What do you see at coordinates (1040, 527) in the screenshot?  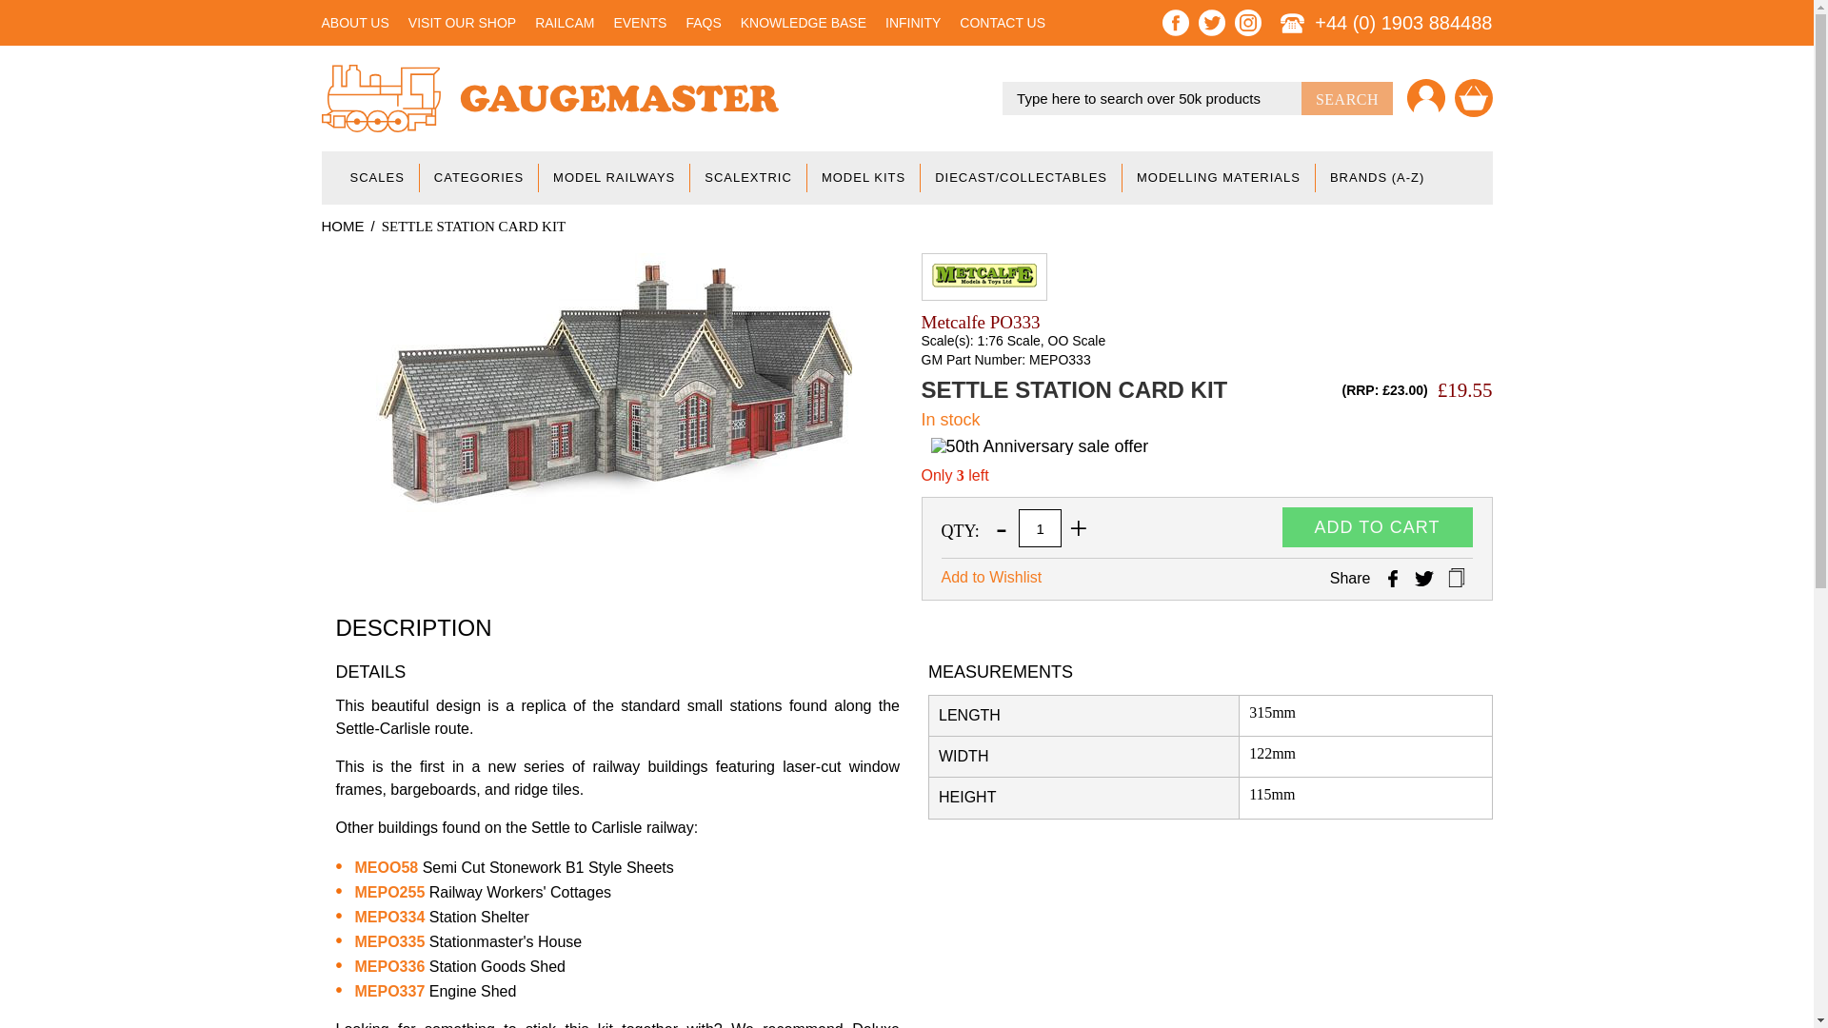 I see `1` at bounding box center [1040, 527].